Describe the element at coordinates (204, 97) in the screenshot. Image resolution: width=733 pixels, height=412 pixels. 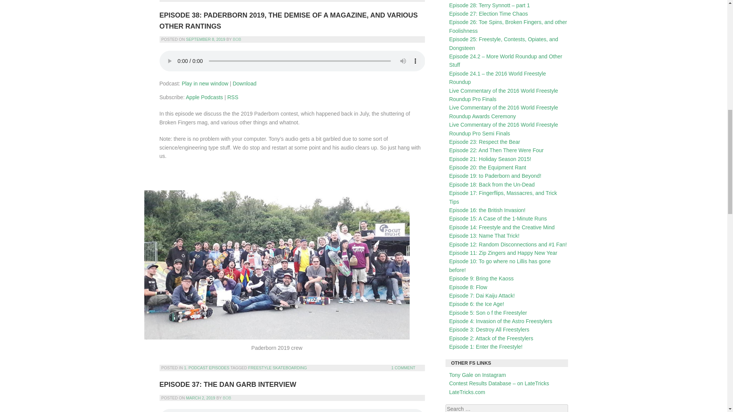
I see `Subscribe on Apple Podcasts` at that location.